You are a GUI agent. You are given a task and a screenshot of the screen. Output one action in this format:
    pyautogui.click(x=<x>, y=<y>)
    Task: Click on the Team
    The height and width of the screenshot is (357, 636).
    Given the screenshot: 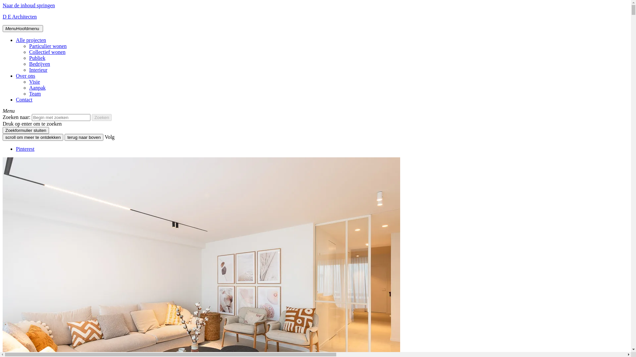 What is the action you would take?
    pyautogui.click(x=35, y=94)
    